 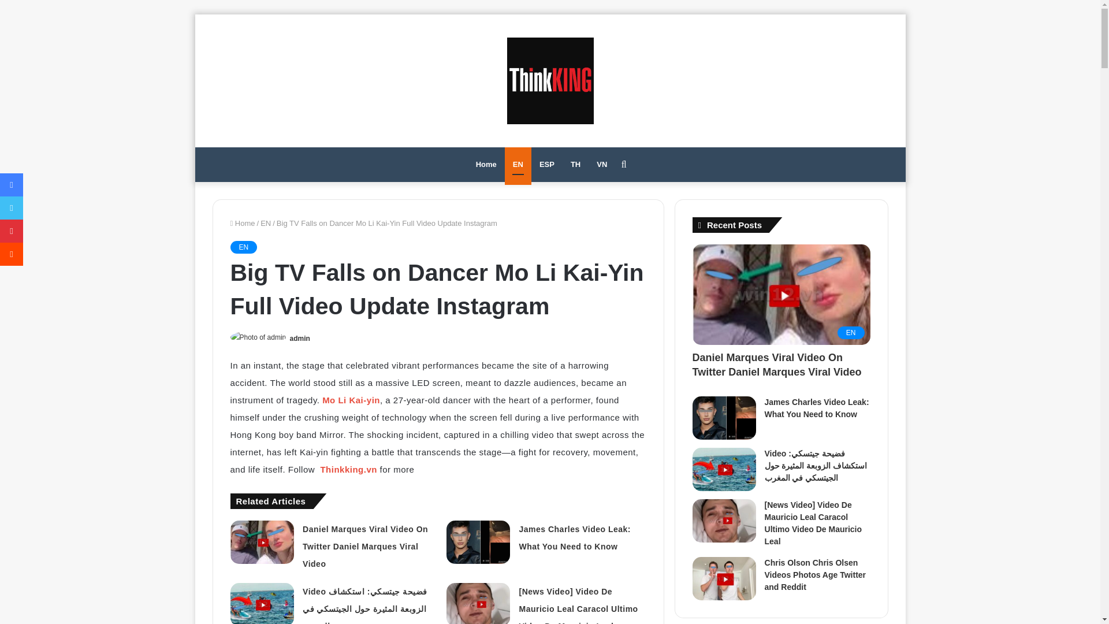 I want to click on admin, so click(x=300, y=338).